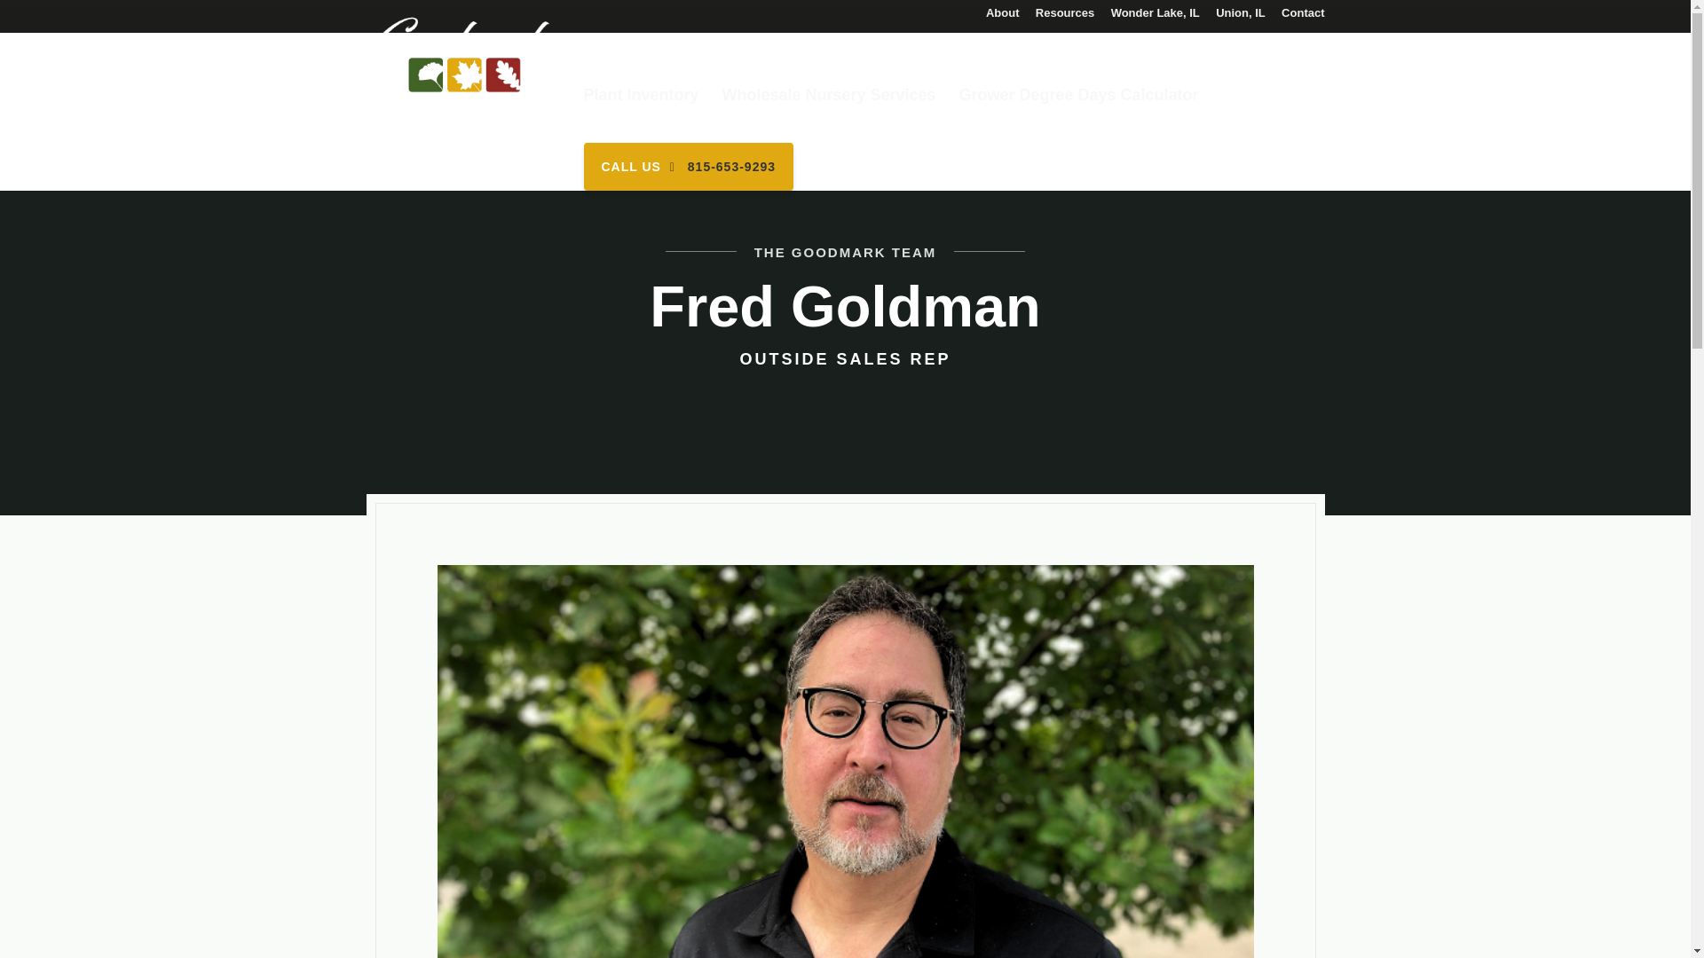 This screenshot has width=1704, height=958. Describe the element at coordinates (1155, 18) in the screenshot. I see `Wonder Lake, IL` at that location.